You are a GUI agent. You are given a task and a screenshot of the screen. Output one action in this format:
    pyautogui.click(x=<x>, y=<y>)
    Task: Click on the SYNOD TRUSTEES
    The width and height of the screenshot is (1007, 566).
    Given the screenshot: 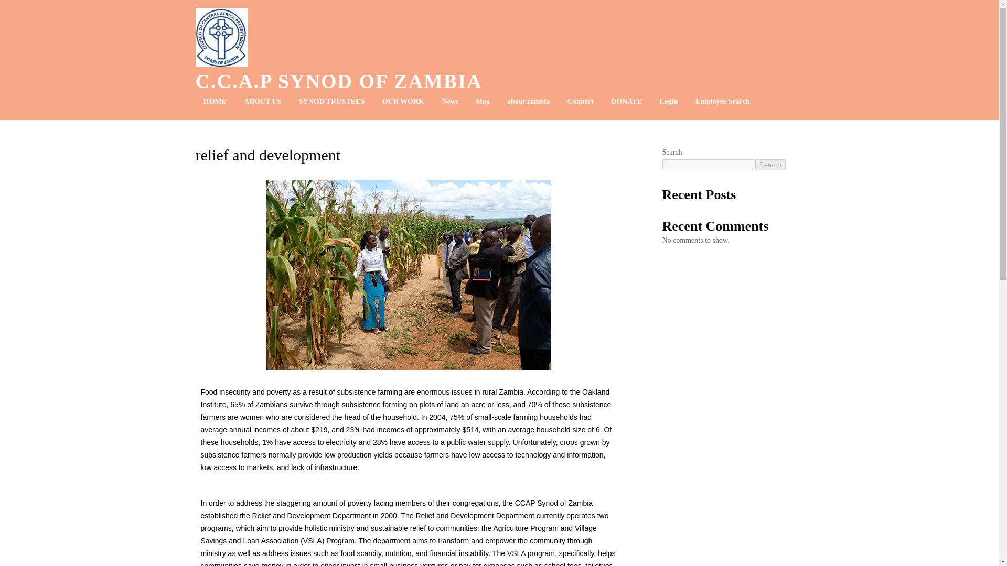 What is the action you would take?
    pyautogui.click(x=331, y=101)
    